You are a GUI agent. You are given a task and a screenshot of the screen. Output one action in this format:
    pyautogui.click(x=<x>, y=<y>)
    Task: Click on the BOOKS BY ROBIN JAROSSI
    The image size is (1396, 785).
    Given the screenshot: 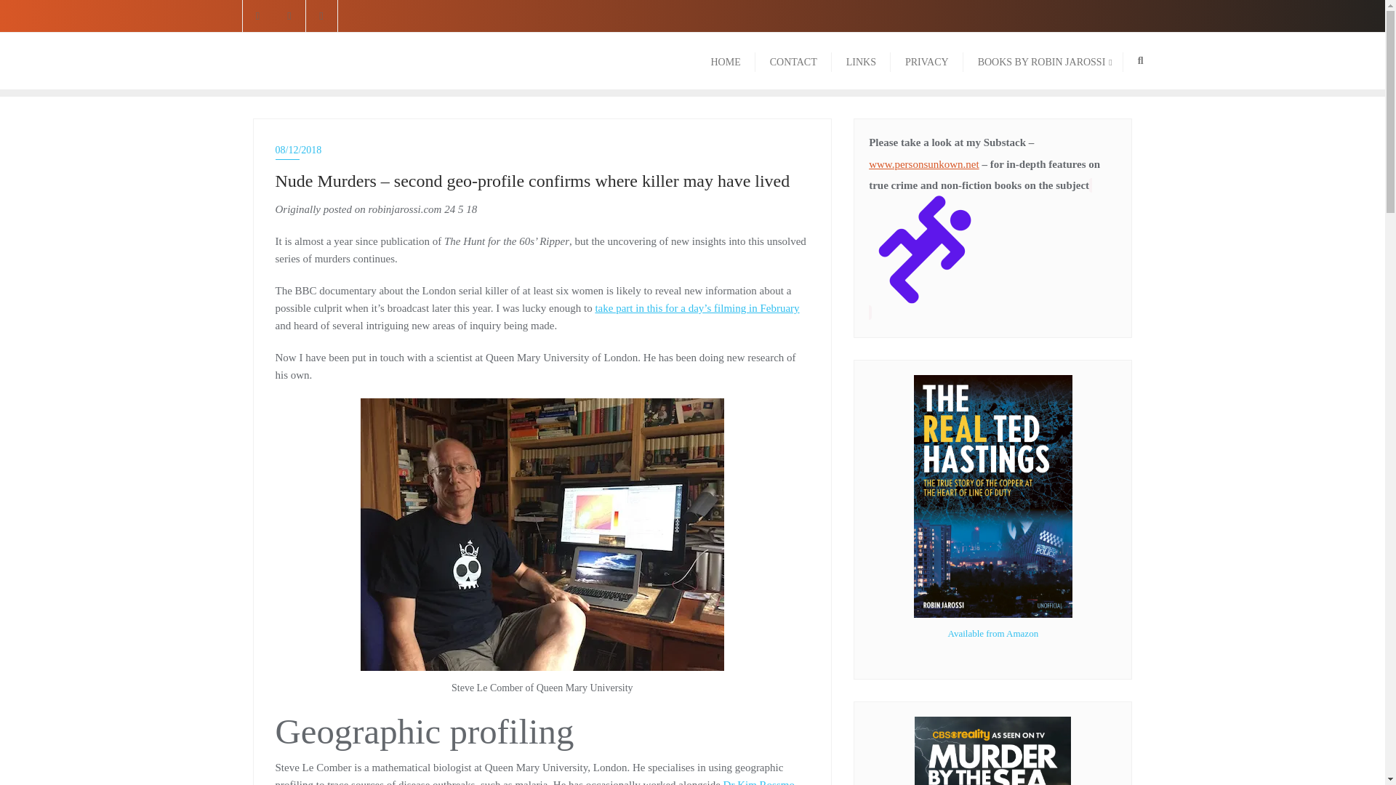 What is the action you would take?
    pyautogui.click(x=758, y=782)
    